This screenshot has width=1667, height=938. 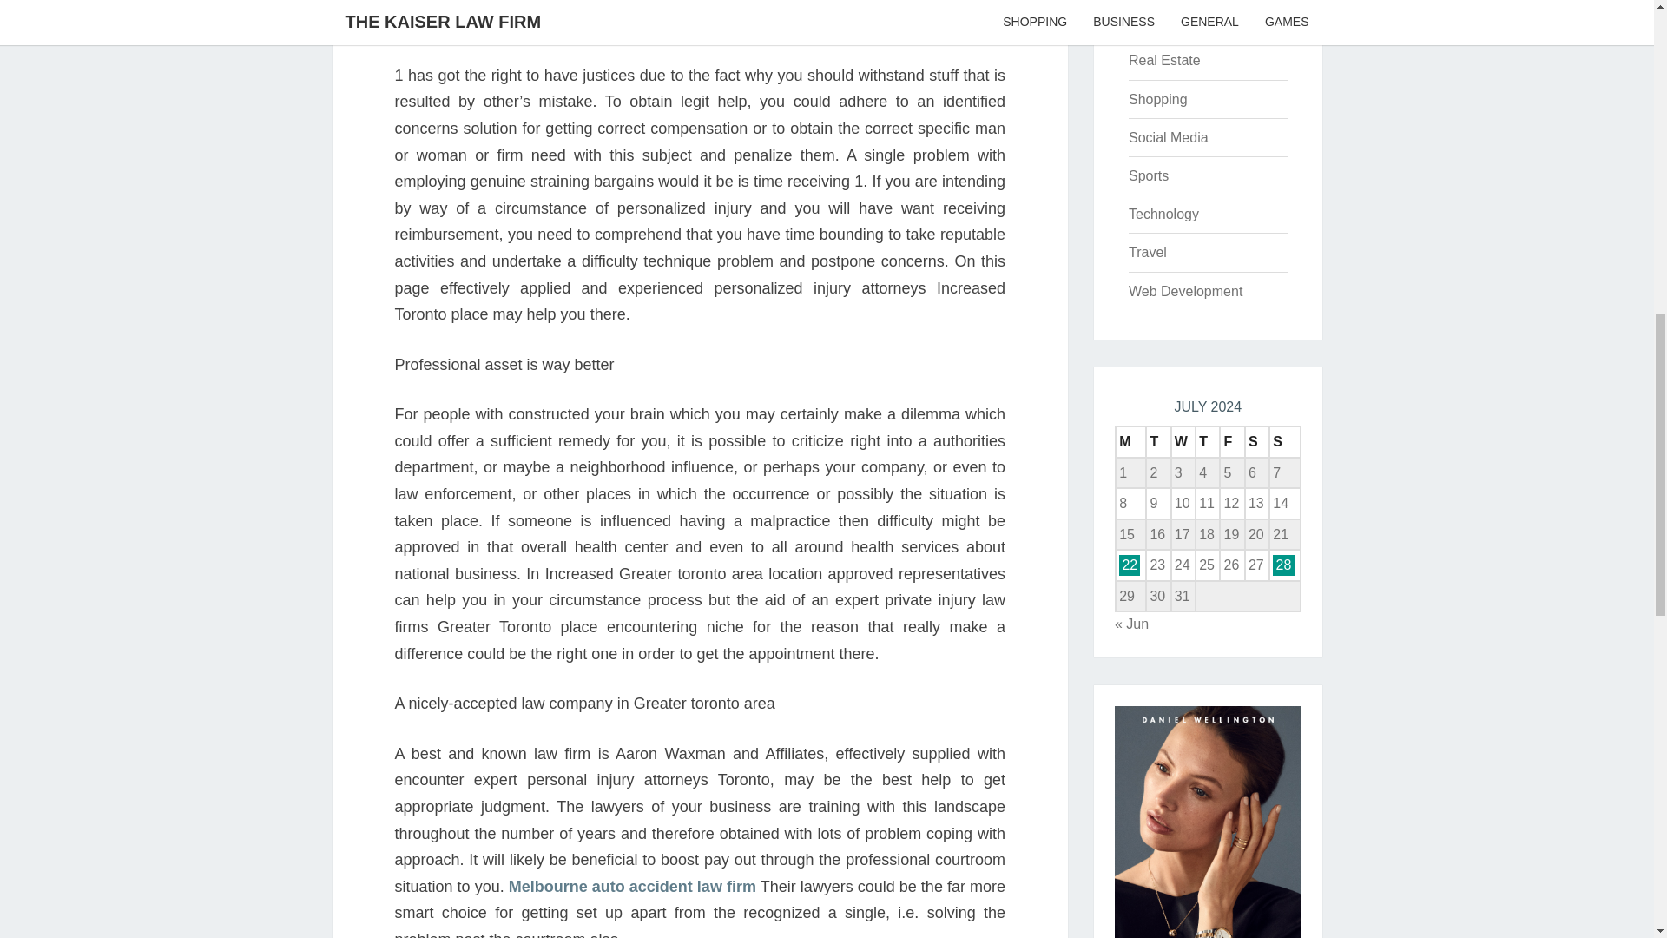 I want to click on Sunday, so click(x=1284, y=442).